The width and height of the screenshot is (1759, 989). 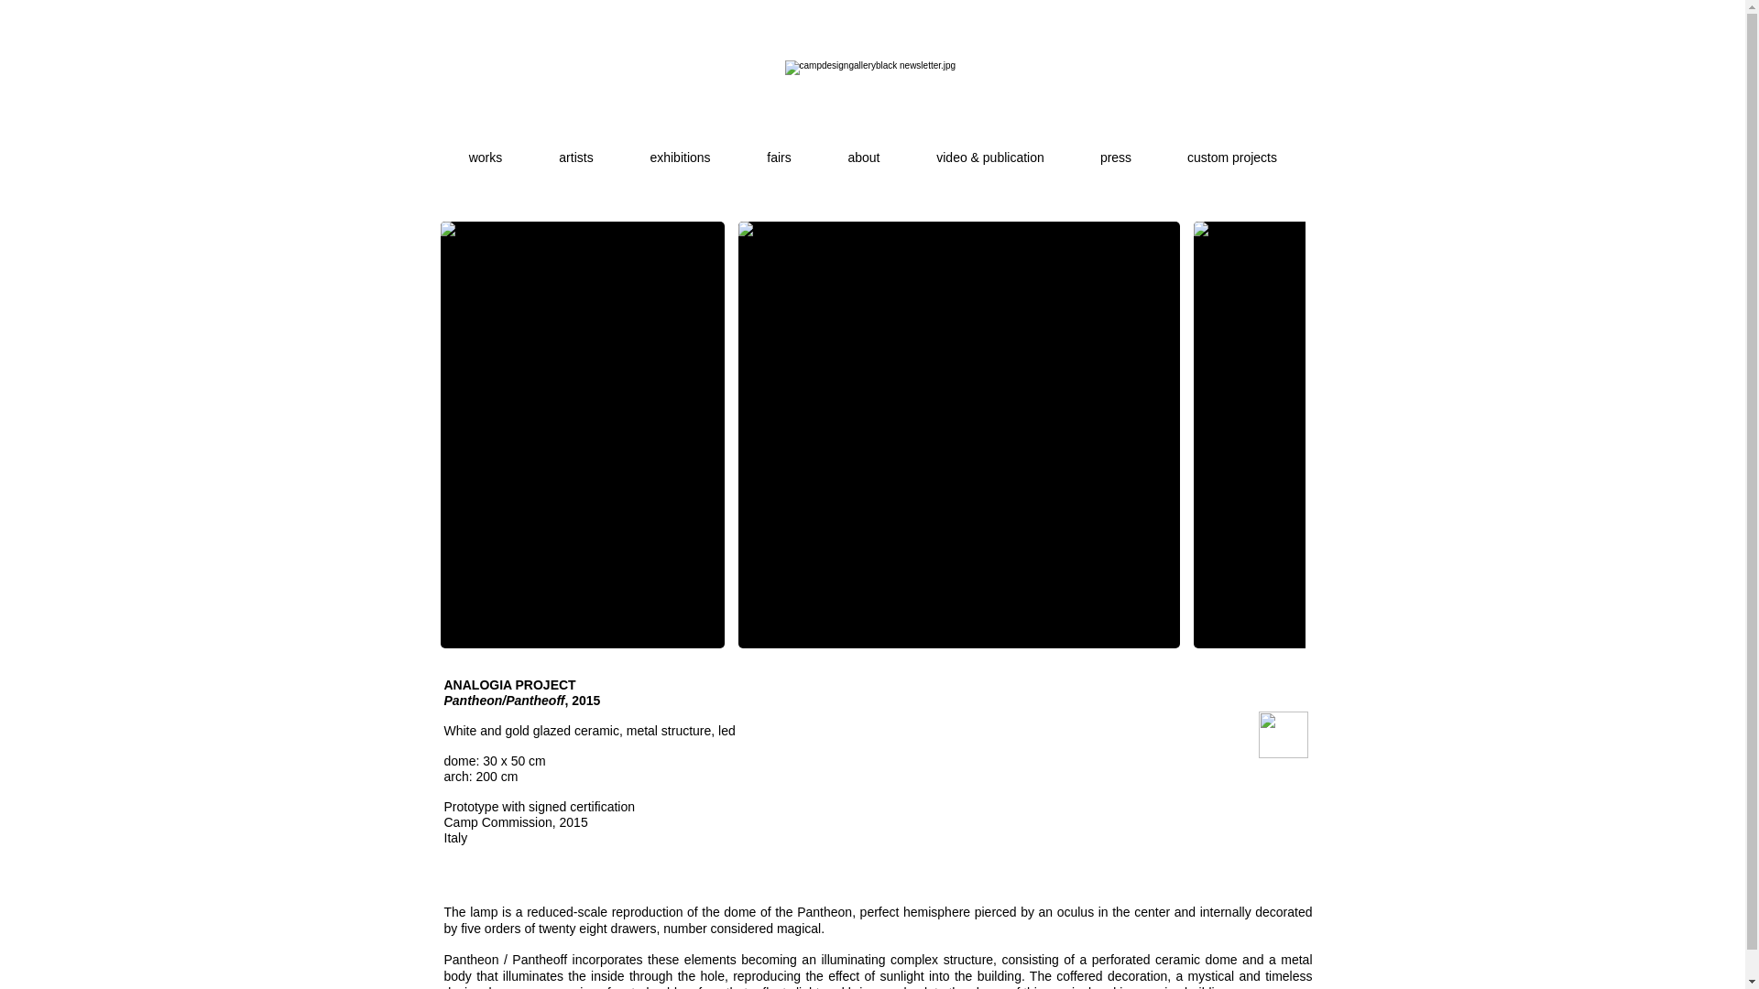 I want to click on fairs, so click(x=779, y=148).